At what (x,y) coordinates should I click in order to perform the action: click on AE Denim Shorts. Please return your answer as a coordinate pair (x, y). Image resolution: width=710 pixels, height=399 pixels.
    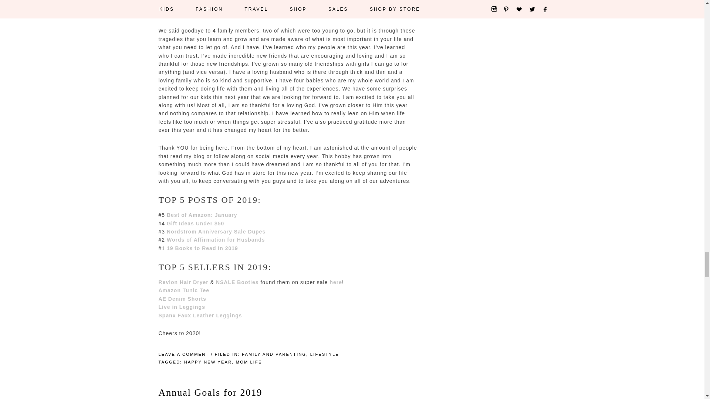
    Looking at the image, I should click on (182, 299).